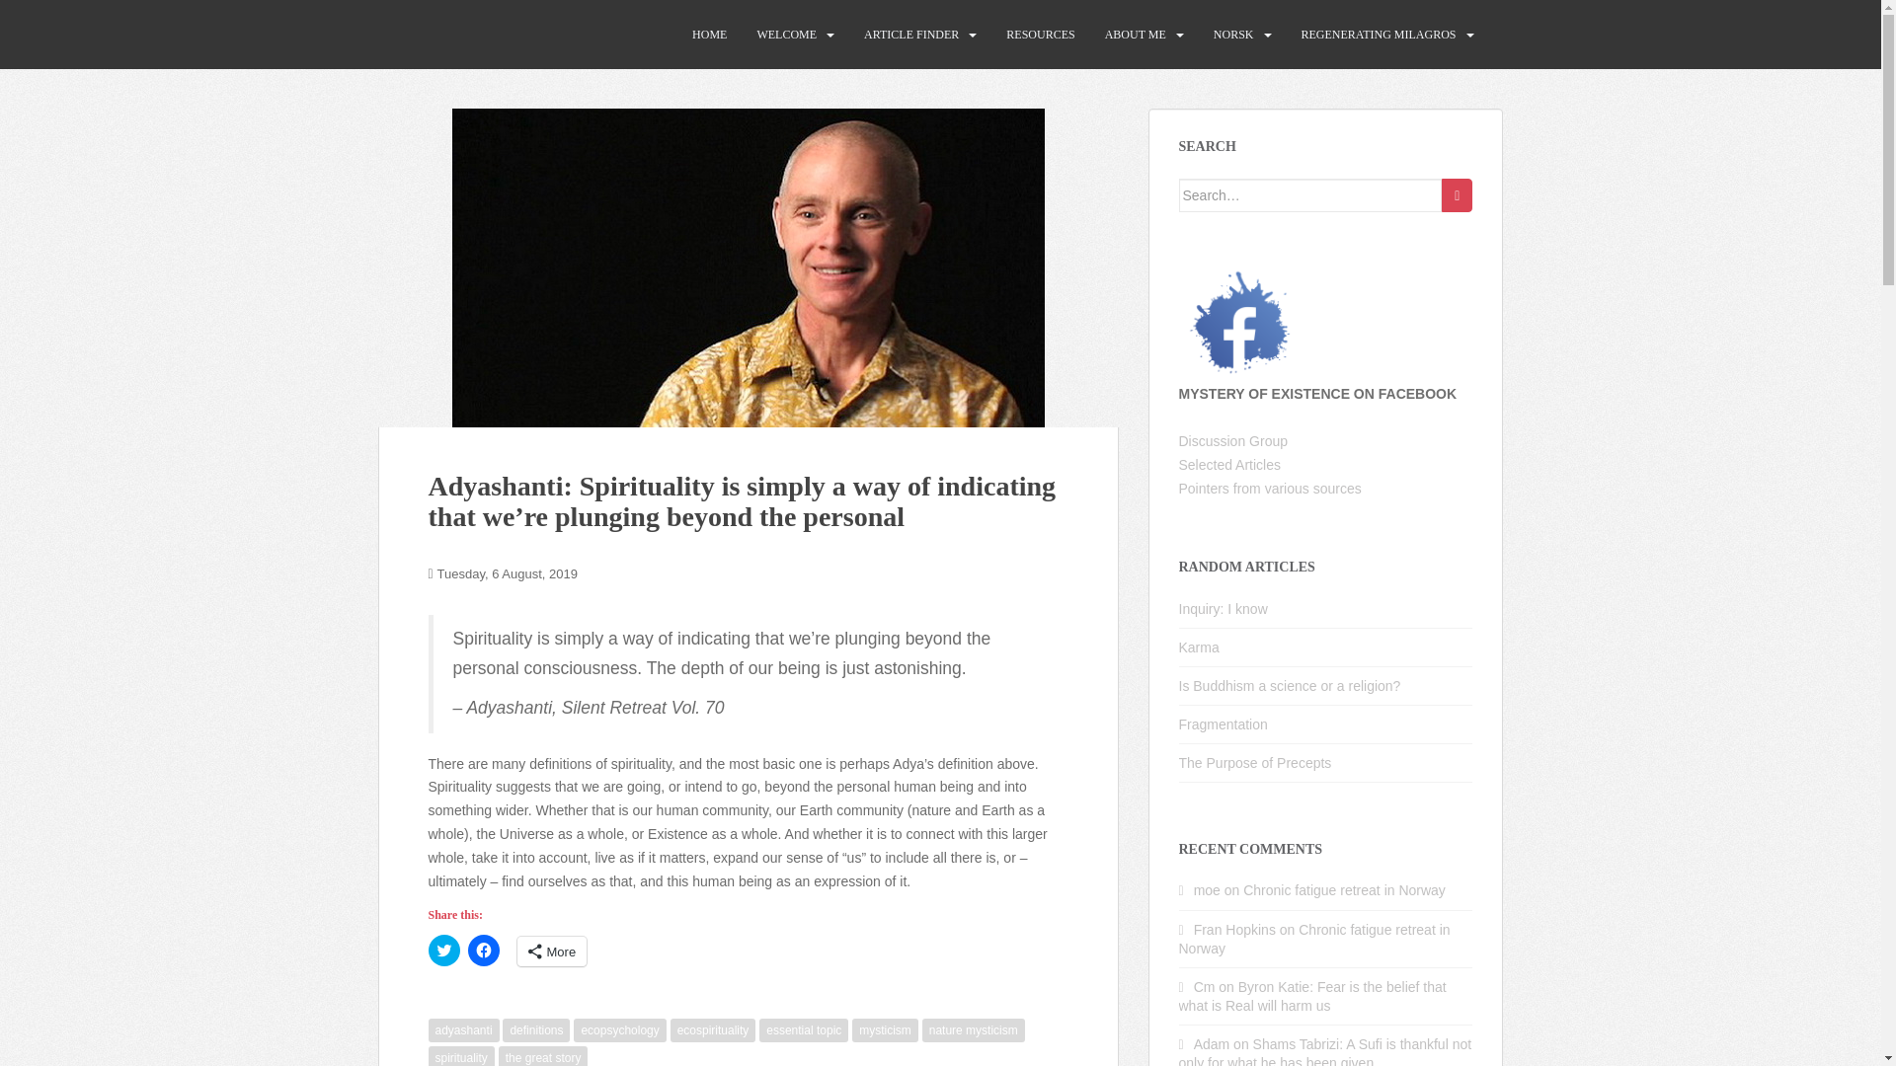 The height and width of the screenshot is (1066, 1896). What do you see at coordinates (480, 34) in the screenshot?
I see `Mystery of Existence` at bounding box center [480, 34].